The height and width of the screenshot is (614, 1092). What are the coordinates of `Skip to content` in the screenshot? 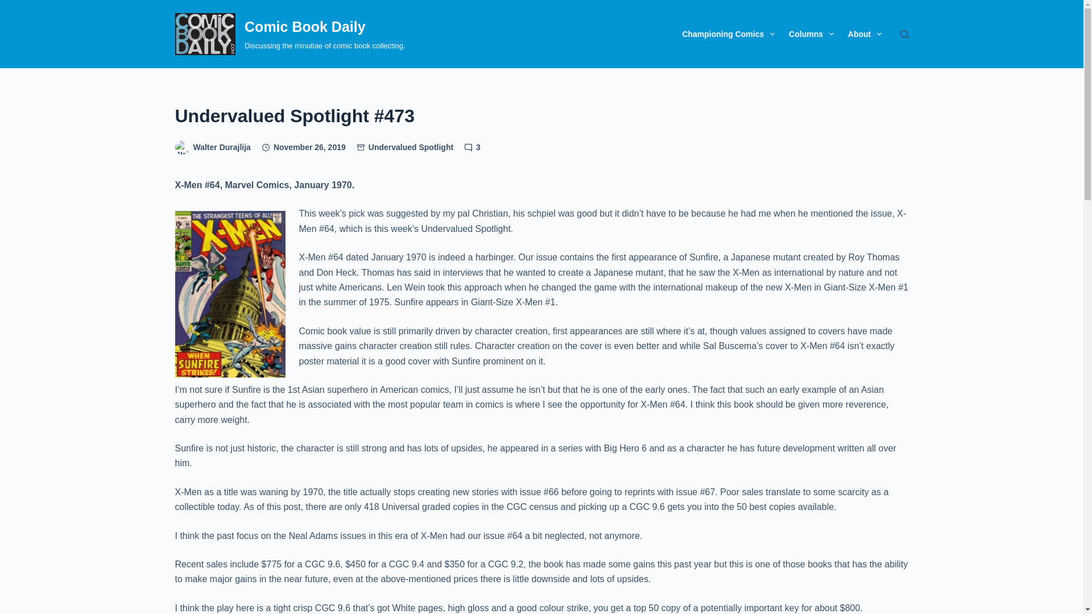 It's located at (11, 6).